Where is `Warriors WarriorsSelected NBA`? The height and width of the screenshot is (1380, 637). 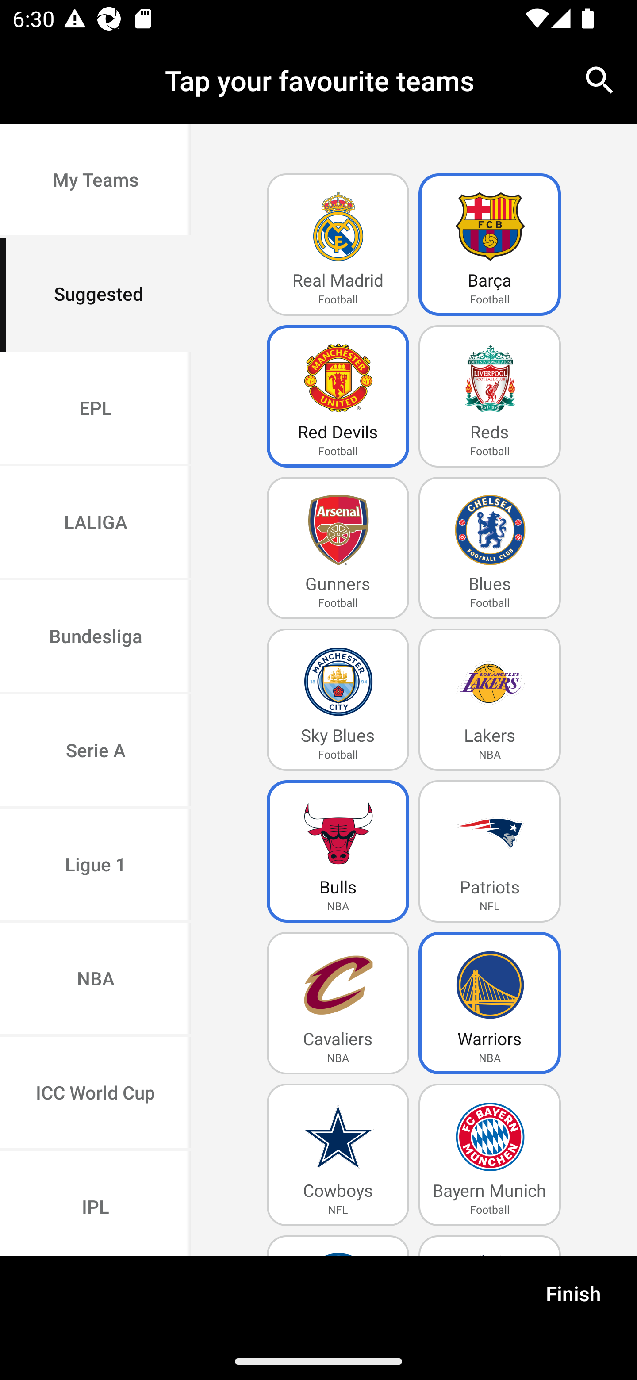
Warriors WarriorsSelected NBA is located at coordinates (490, 1003).